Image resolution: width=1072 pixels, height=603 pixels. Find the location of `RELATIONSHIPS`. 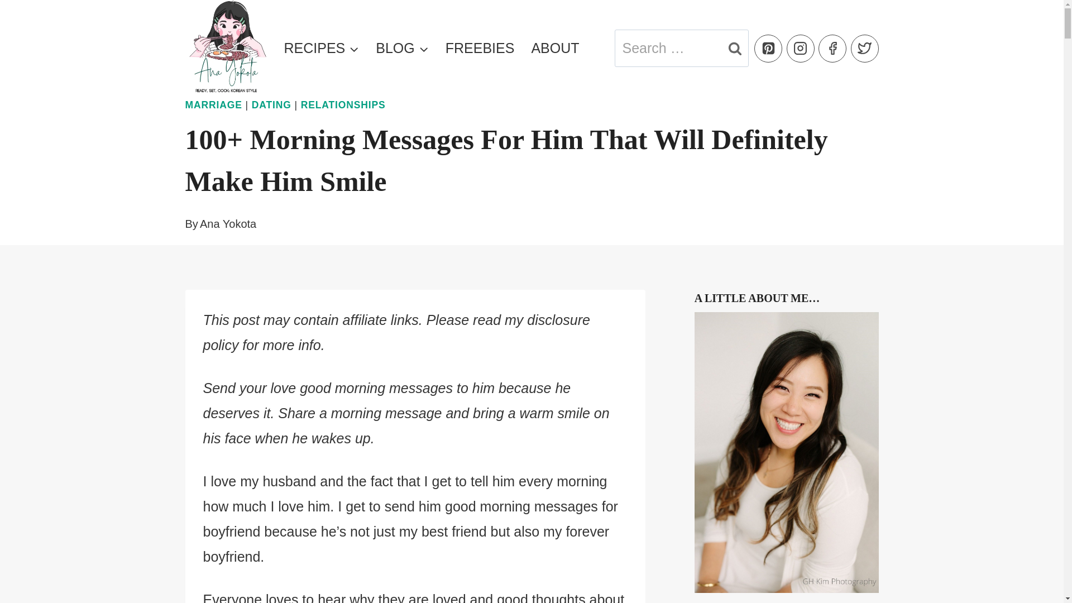

RELATIONSHIPS is located at coordinates (343, 105).